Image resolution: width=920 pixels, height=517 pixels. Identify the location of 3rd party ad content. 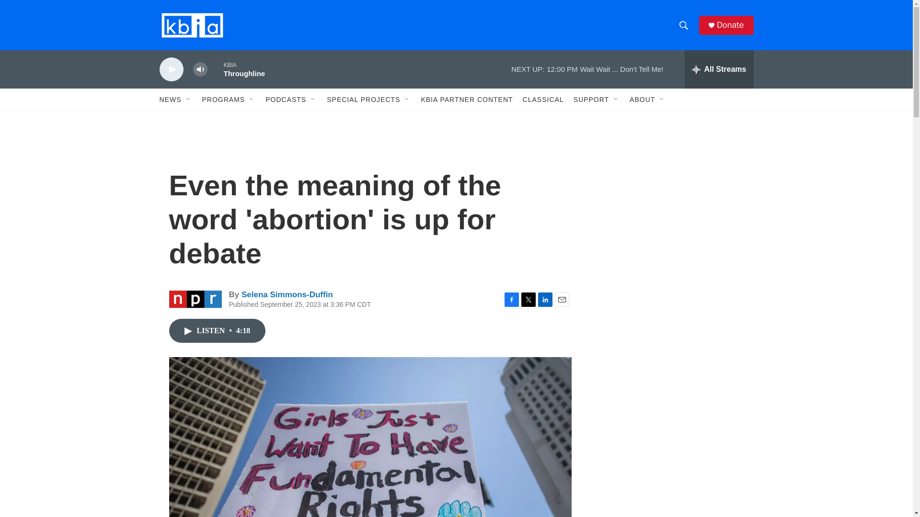
(671, 339).